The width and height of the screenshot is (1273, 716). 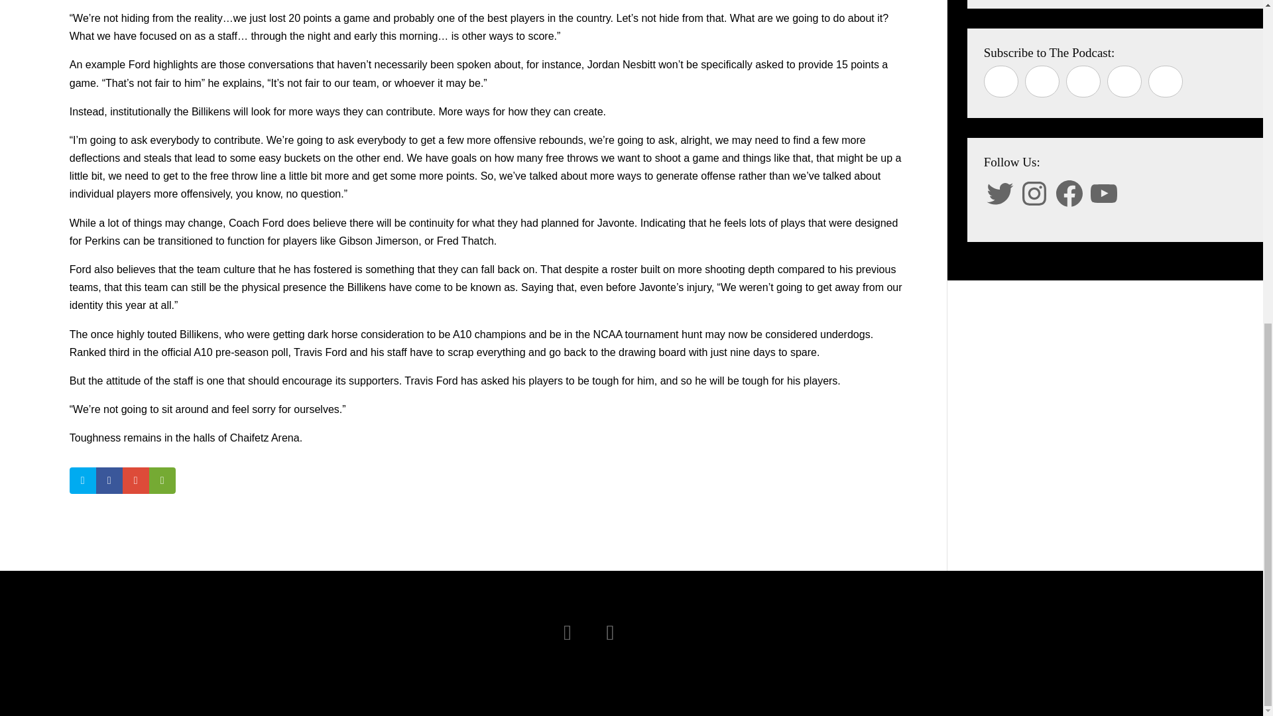 I want to click on YouTube, so click(x=1104, y=194).